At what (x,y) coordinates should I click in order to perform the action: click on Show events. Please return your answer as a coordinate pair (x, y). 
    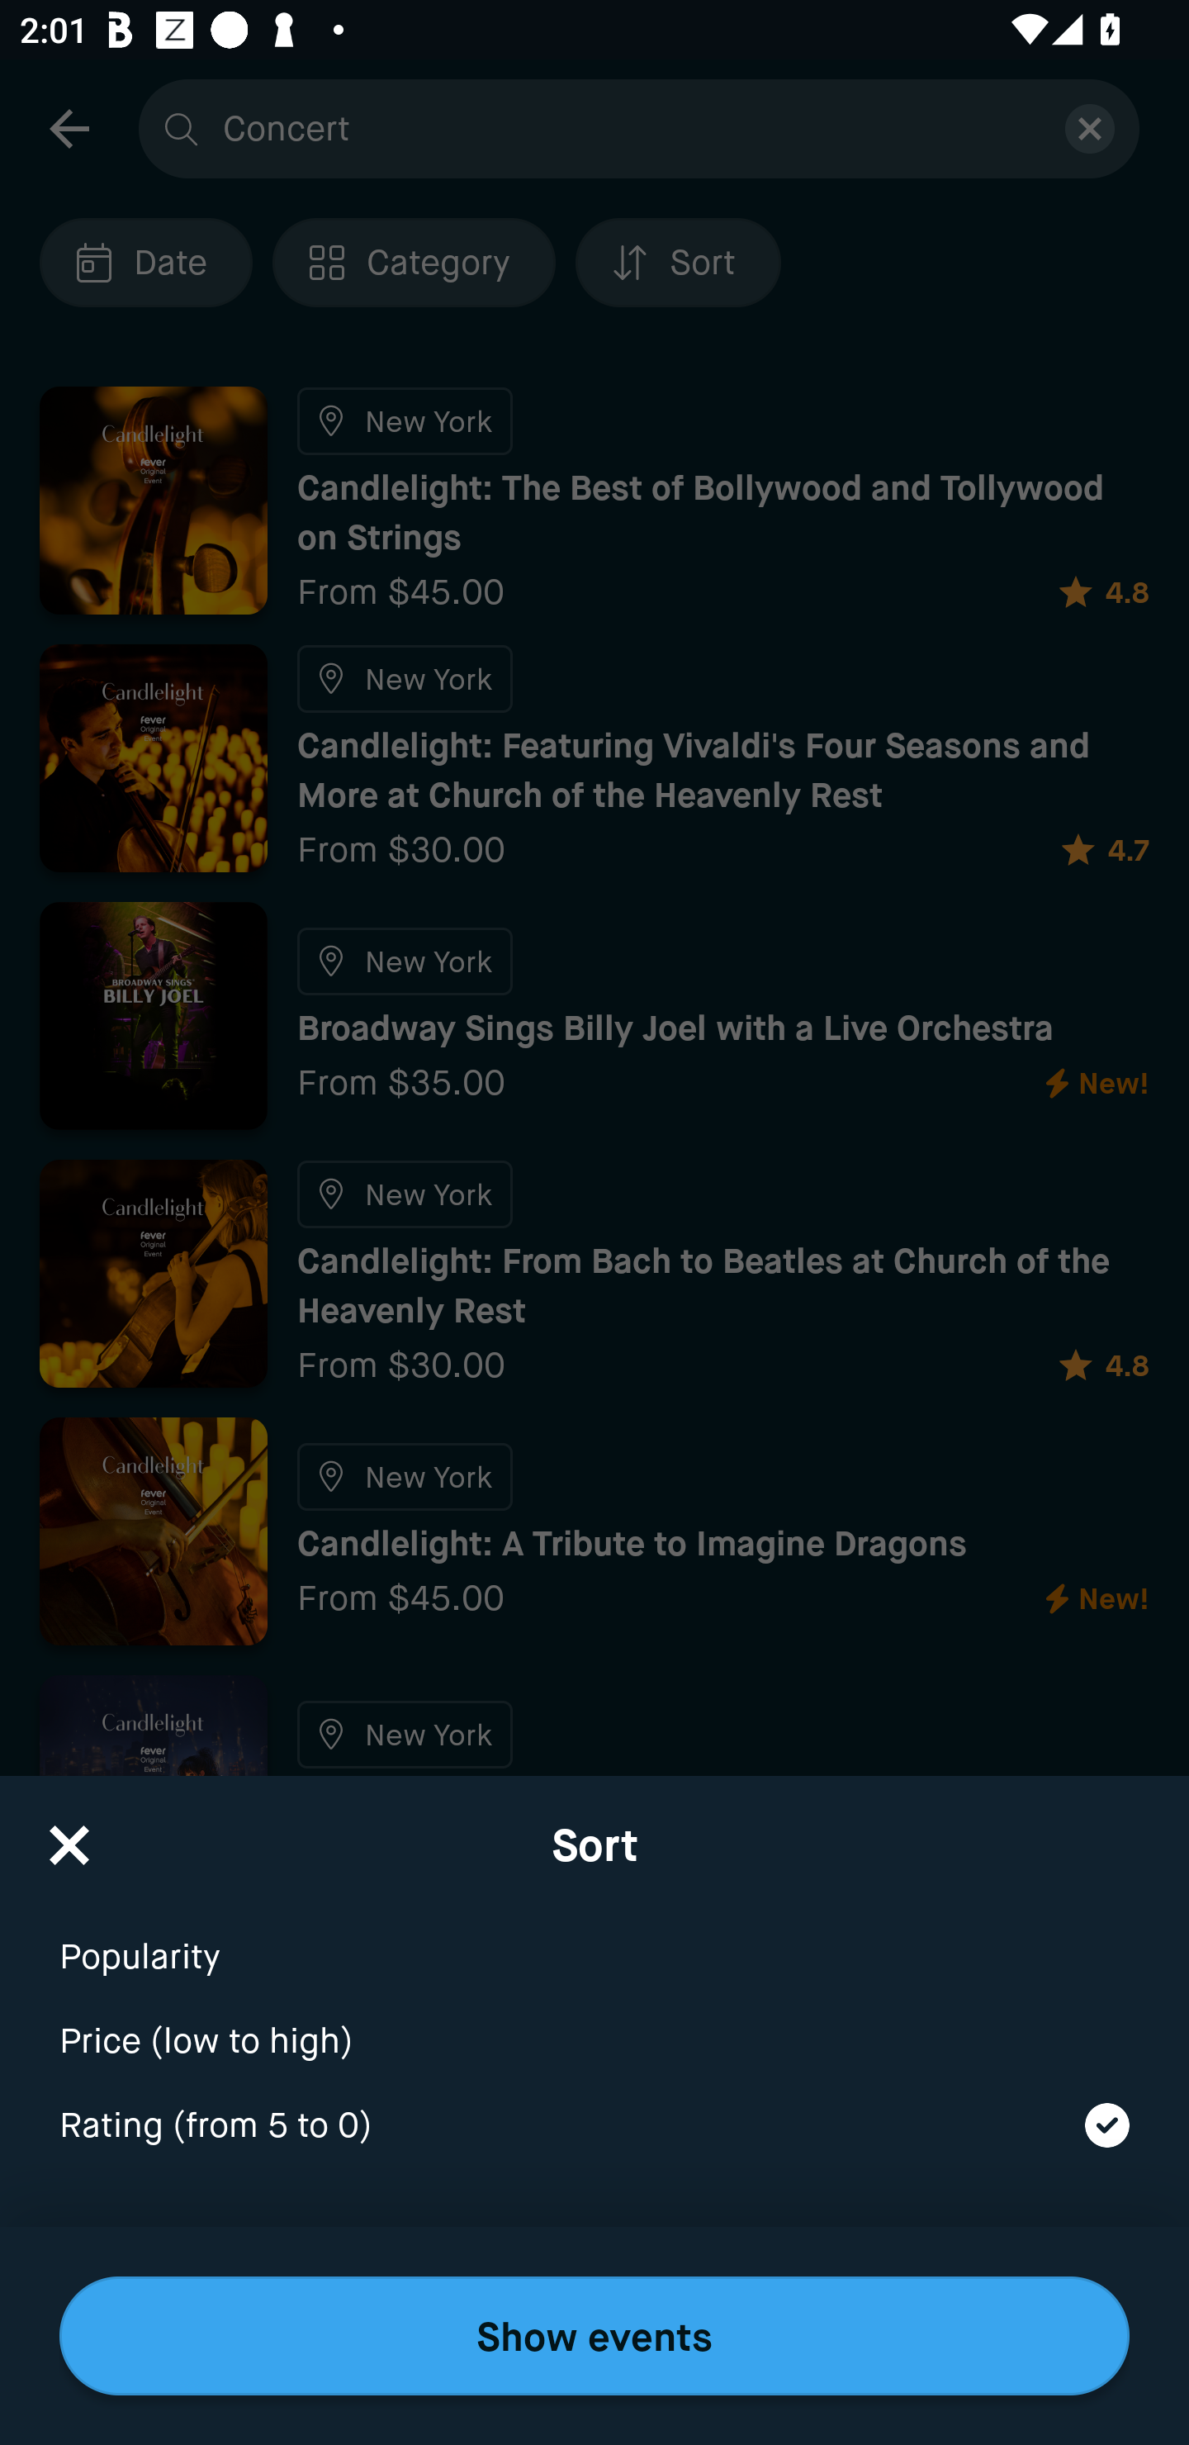
    Looking at the image, I should click on (594, 2336).